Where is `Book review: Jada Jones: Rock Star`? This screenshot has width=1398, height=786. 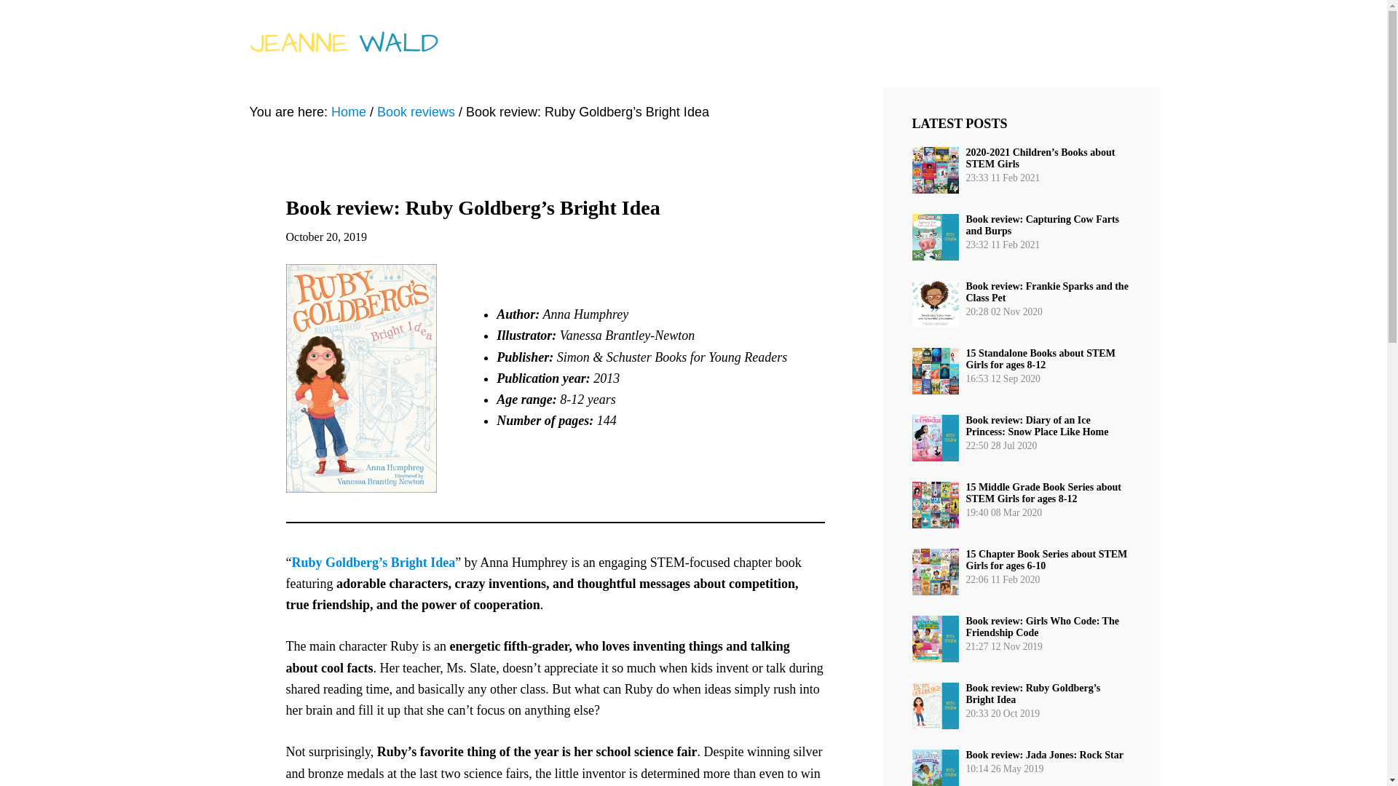 Book review: Jada Jones: Rock Star is located at coordinates (1044, 755).